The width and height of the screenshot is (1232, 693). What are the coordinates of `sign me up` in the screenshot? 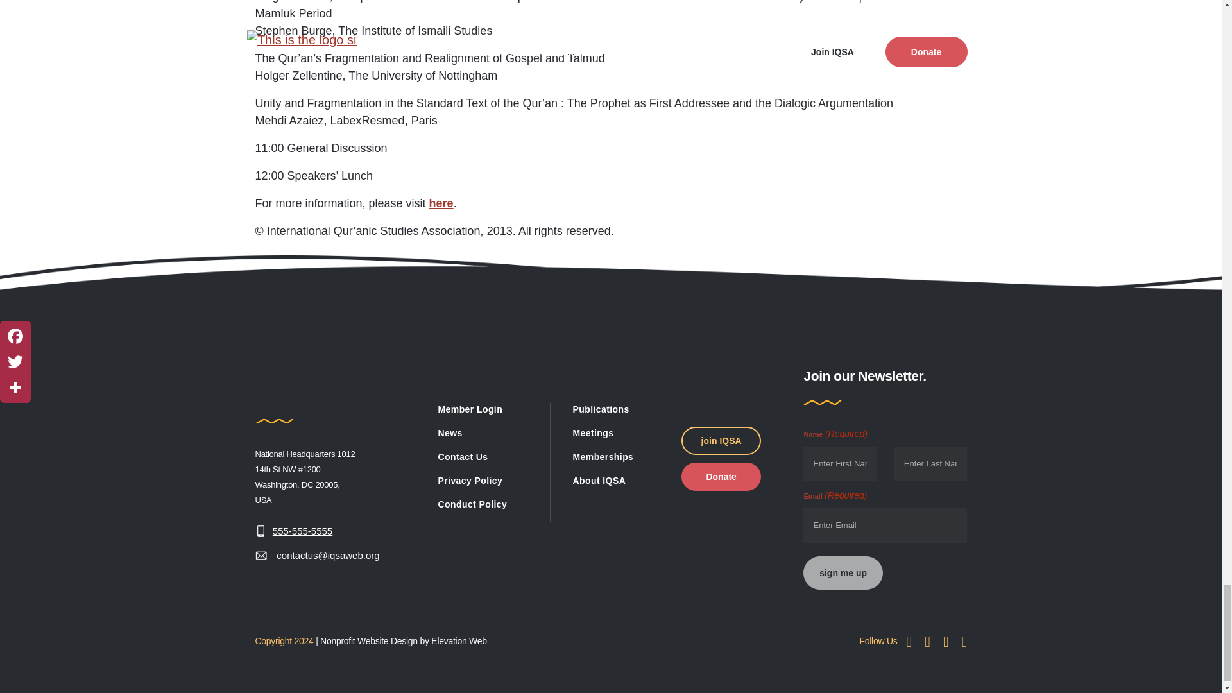 It's located at (842, 573).